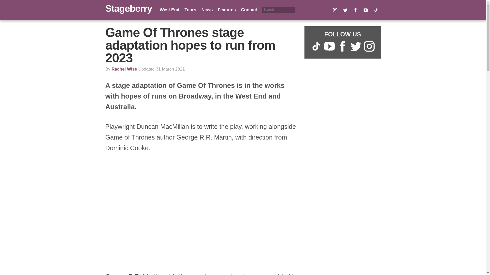  I want to click on Features, so click(227, 10).